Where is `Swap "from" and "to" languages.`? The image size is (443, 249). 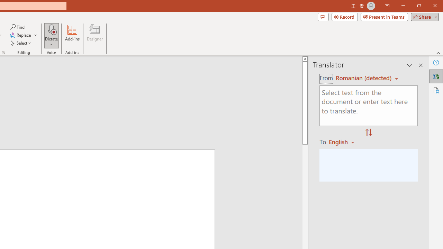
Swap "from" and "to" languages. is located at coordinates (369, 133).